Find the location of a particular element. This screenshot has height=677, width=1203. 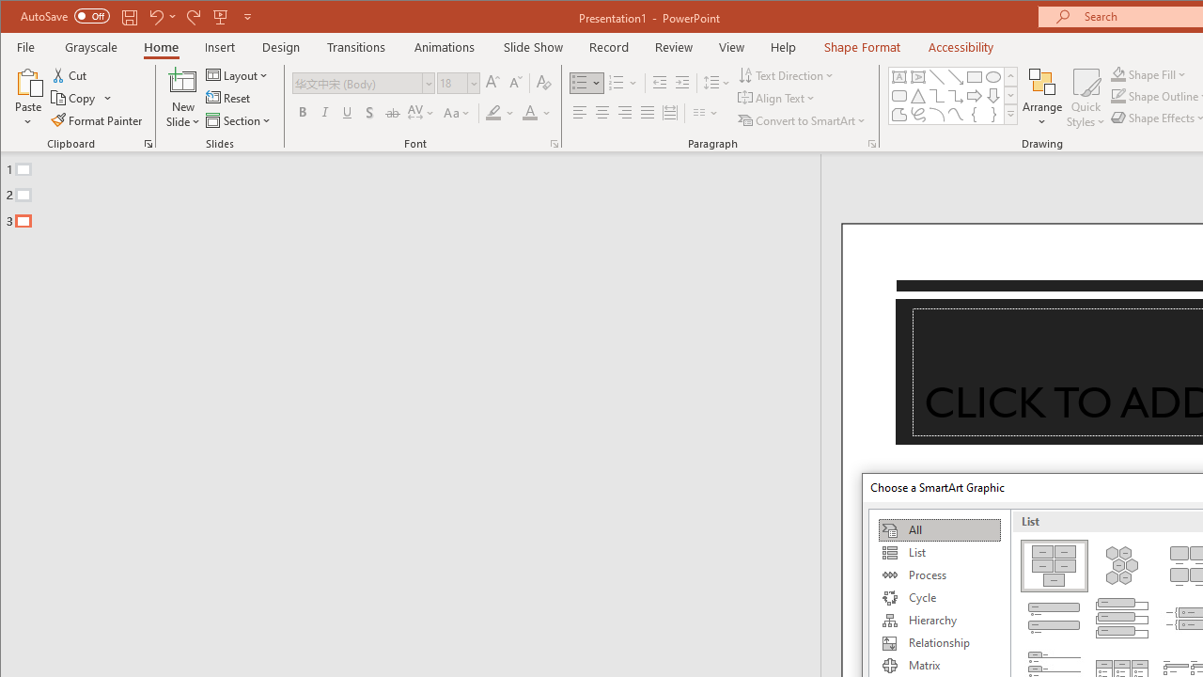

Font Size is located at coordinates (451, 83).